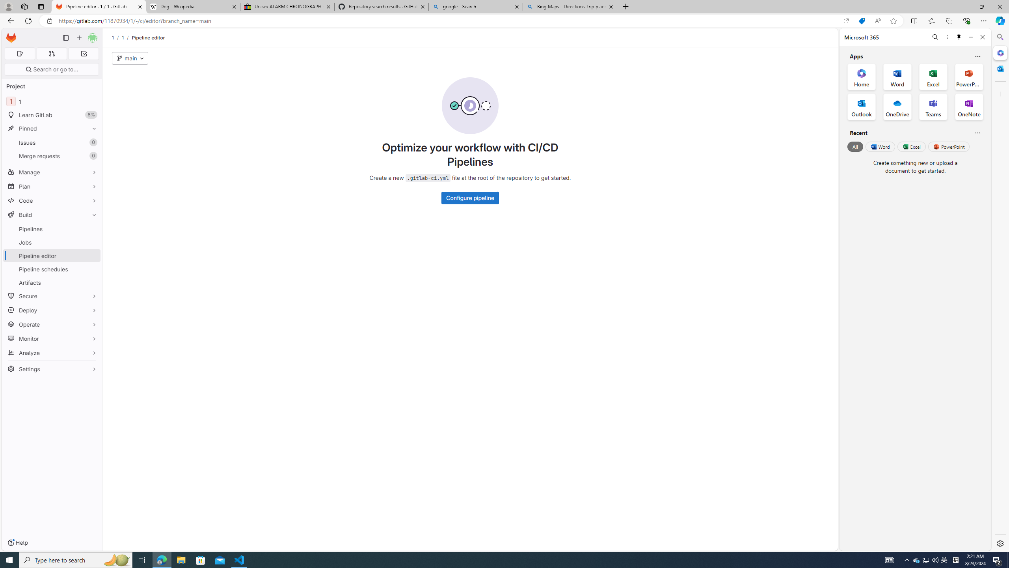  I want to click on 11, so click(52, 101).